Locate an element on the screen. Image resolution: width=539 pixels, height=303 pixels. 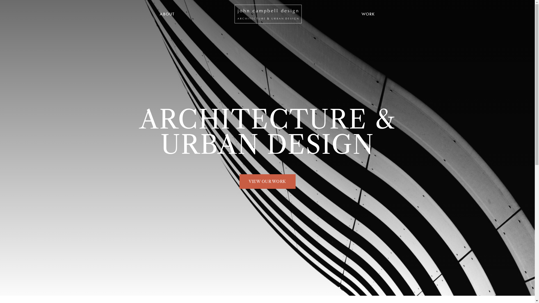
WORK is located at coordinates (368, 14).